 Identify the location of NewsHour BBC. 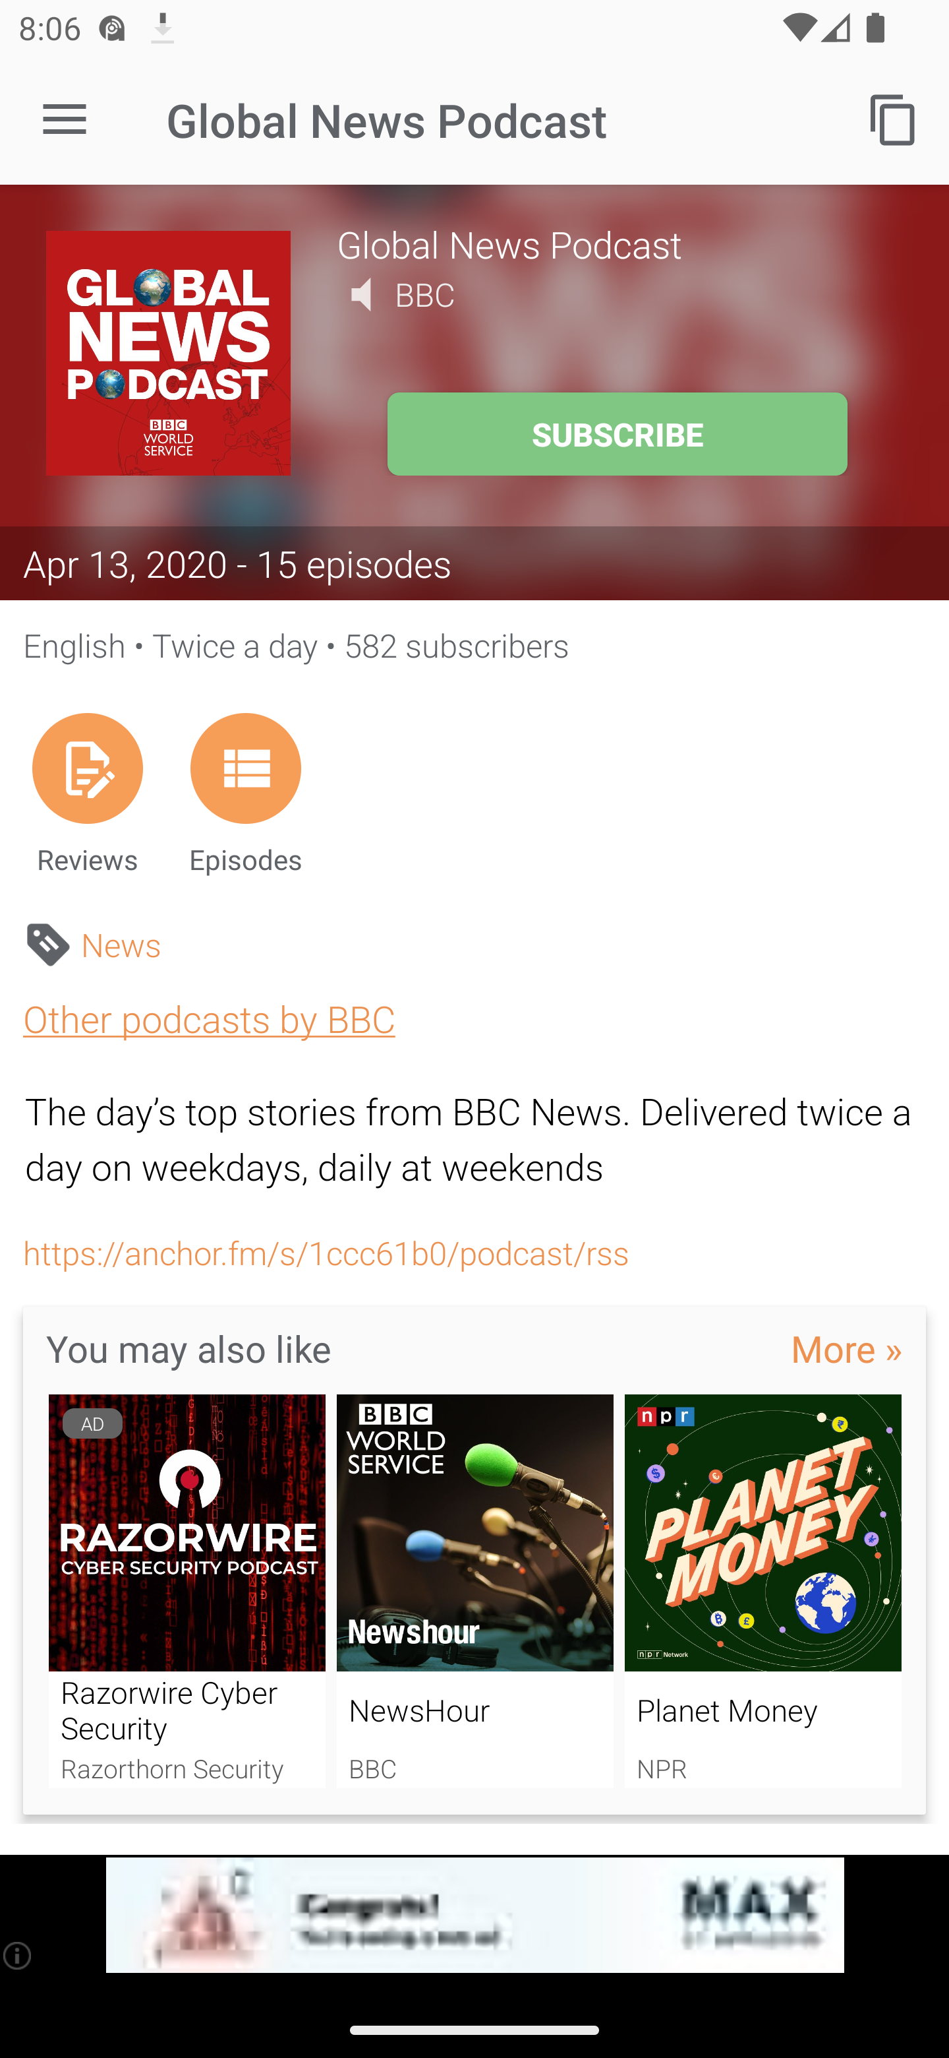
(475, 1592).